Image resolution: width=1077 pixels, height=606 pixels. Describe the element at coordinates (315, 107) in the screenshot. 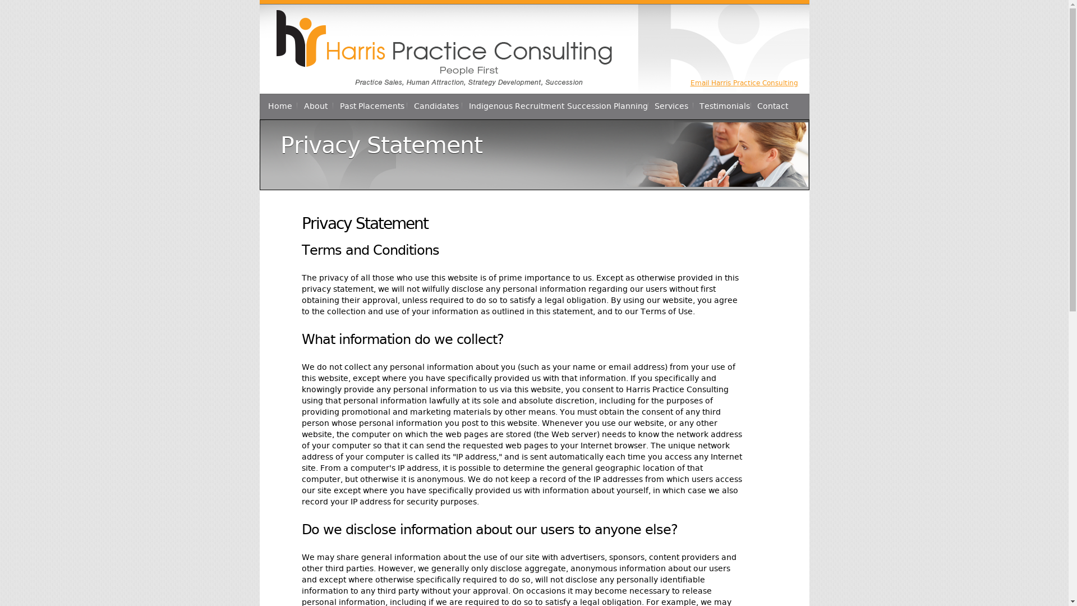

I see `About` at that location.